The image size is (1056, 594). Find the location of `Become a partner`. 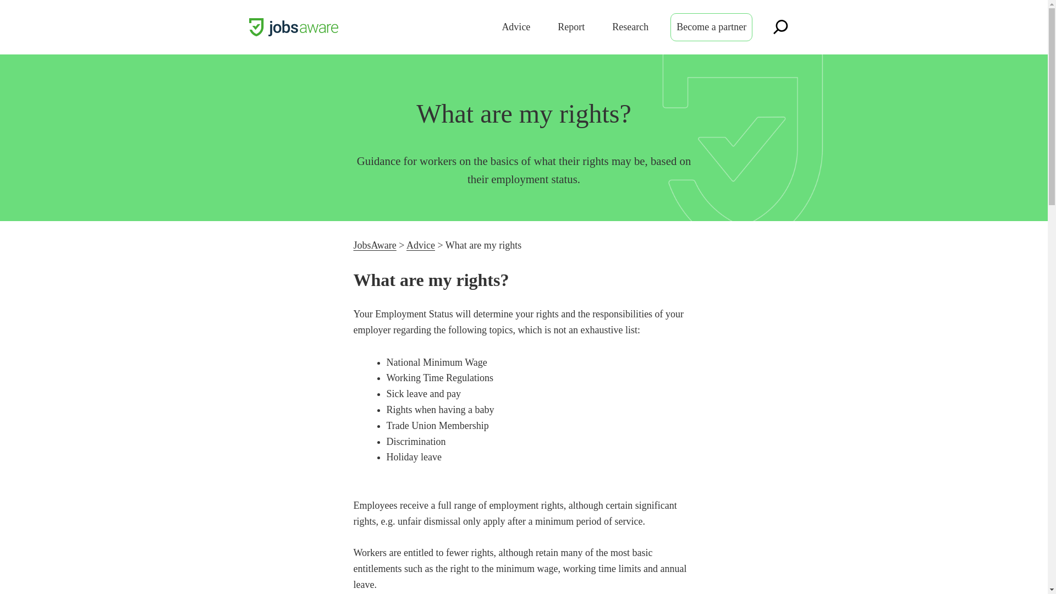

Become a partner is located at coordinates (712, 26).